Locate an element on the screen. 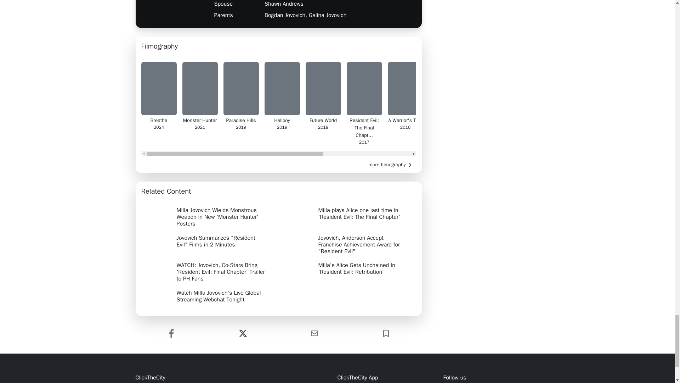  Twitter is located at coordinates (243, 333).